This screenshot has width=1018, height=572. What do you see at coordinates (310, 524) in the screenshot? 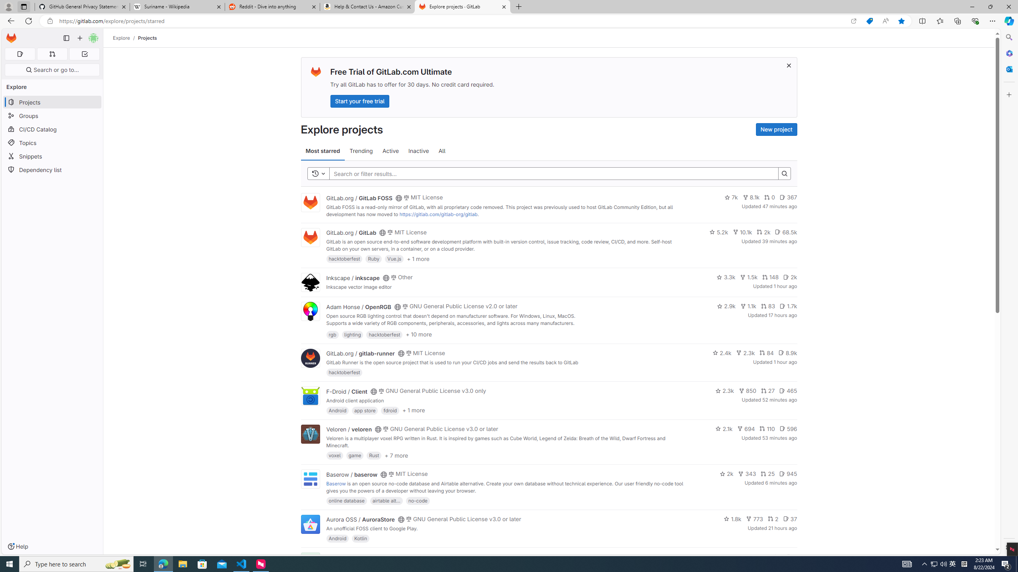
I see `Class: project` at bounding box center [310, 524].